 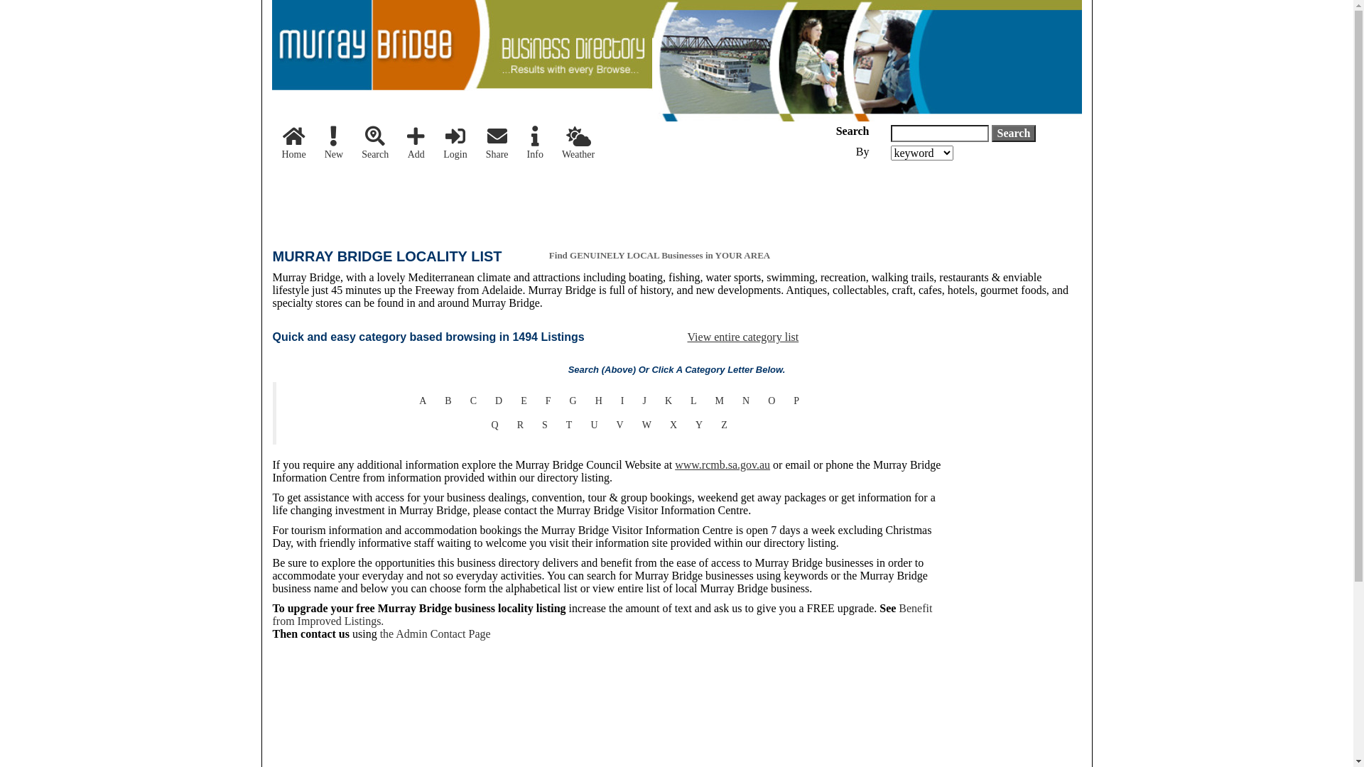 What do you see at coordinates (743, 337) in the screenshot?
I see `View entire category list` at bounding box center [743, 337].